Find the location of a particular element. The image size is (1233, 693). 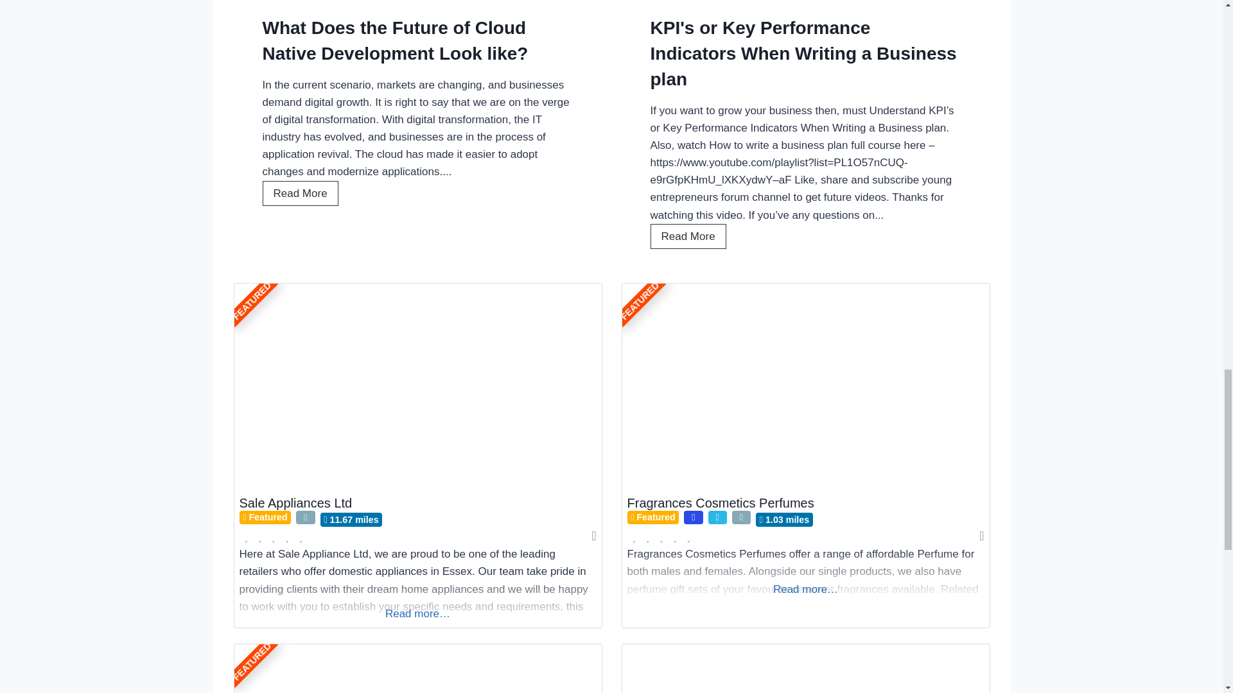

Distance from the current listing, click for directions. is located at coordinates (783, 519).